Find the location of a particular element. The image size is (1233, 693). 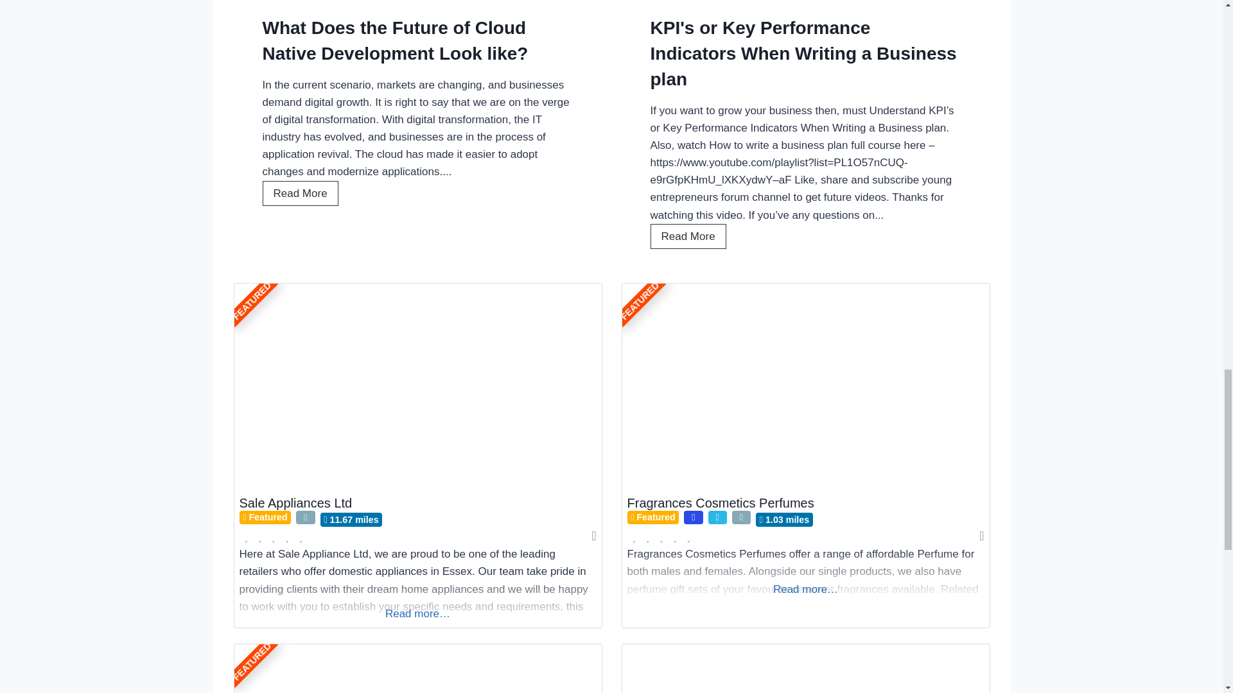

Distance from the current listing, click for directions. is located at coordinates (783, 519).